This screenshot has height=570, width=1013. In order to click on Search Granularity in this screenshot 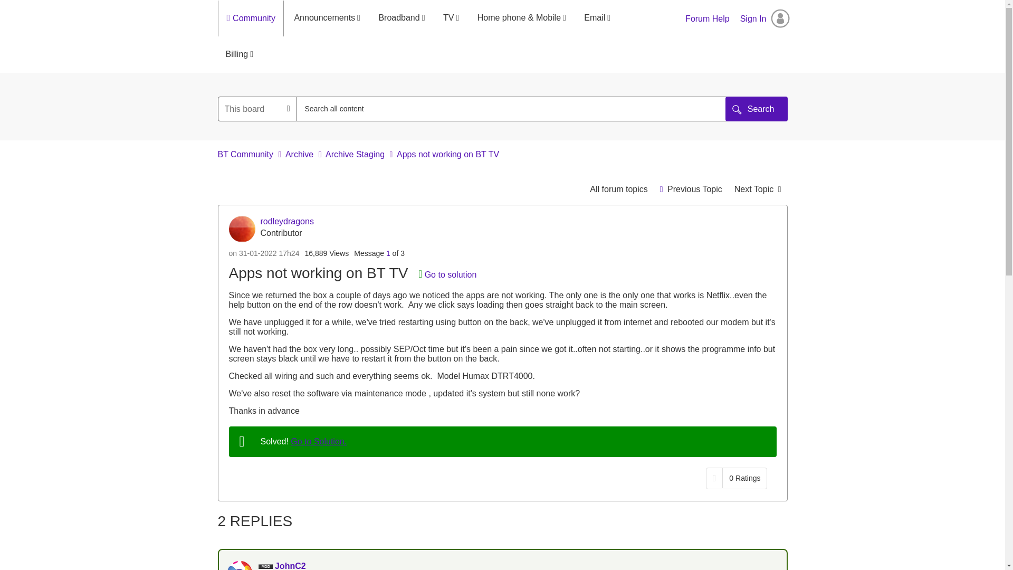, I will do `click(257, 109)`.